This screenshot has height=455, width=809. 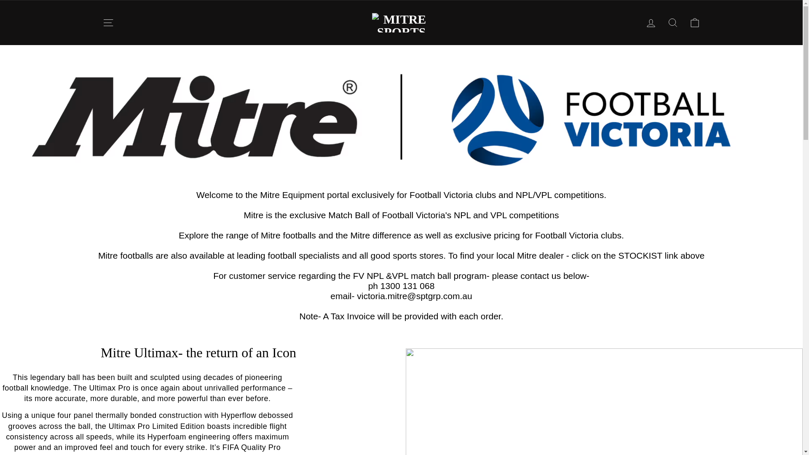 What do you see at coordinates (108, 23) in the screenshot?
I see `ICON-HAMBURGER` at bounding box center [108, 23].